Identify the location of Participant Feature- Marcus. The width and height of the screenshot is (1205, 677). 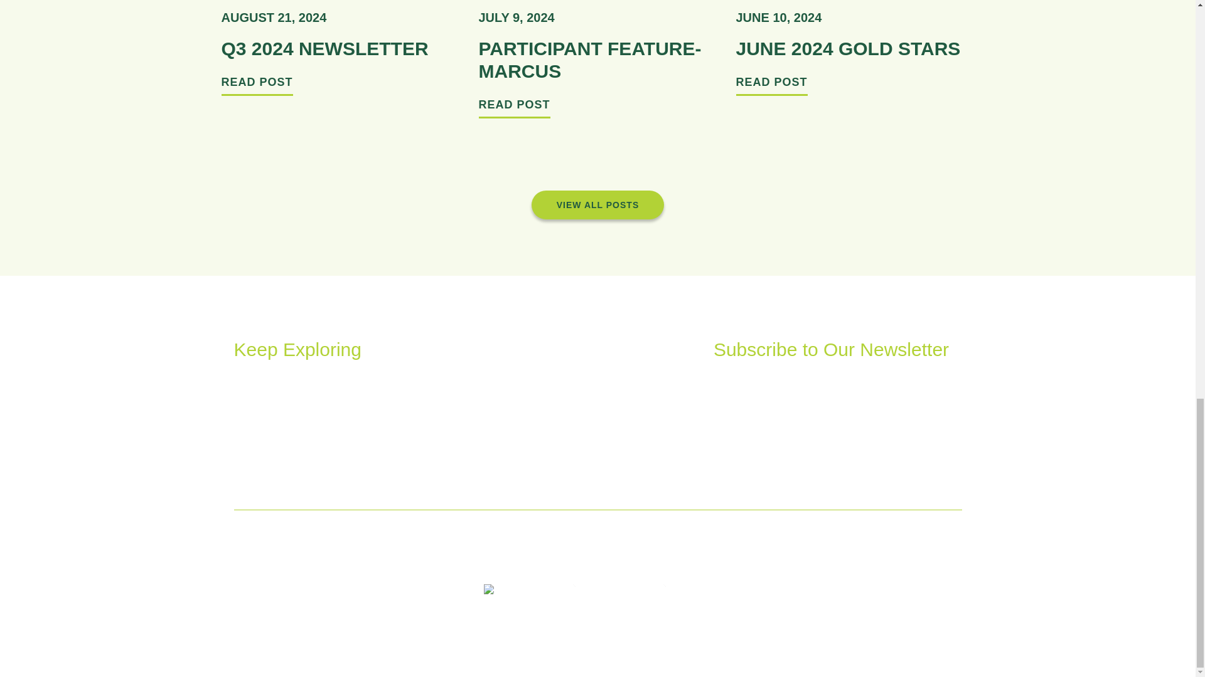
(590, 59).